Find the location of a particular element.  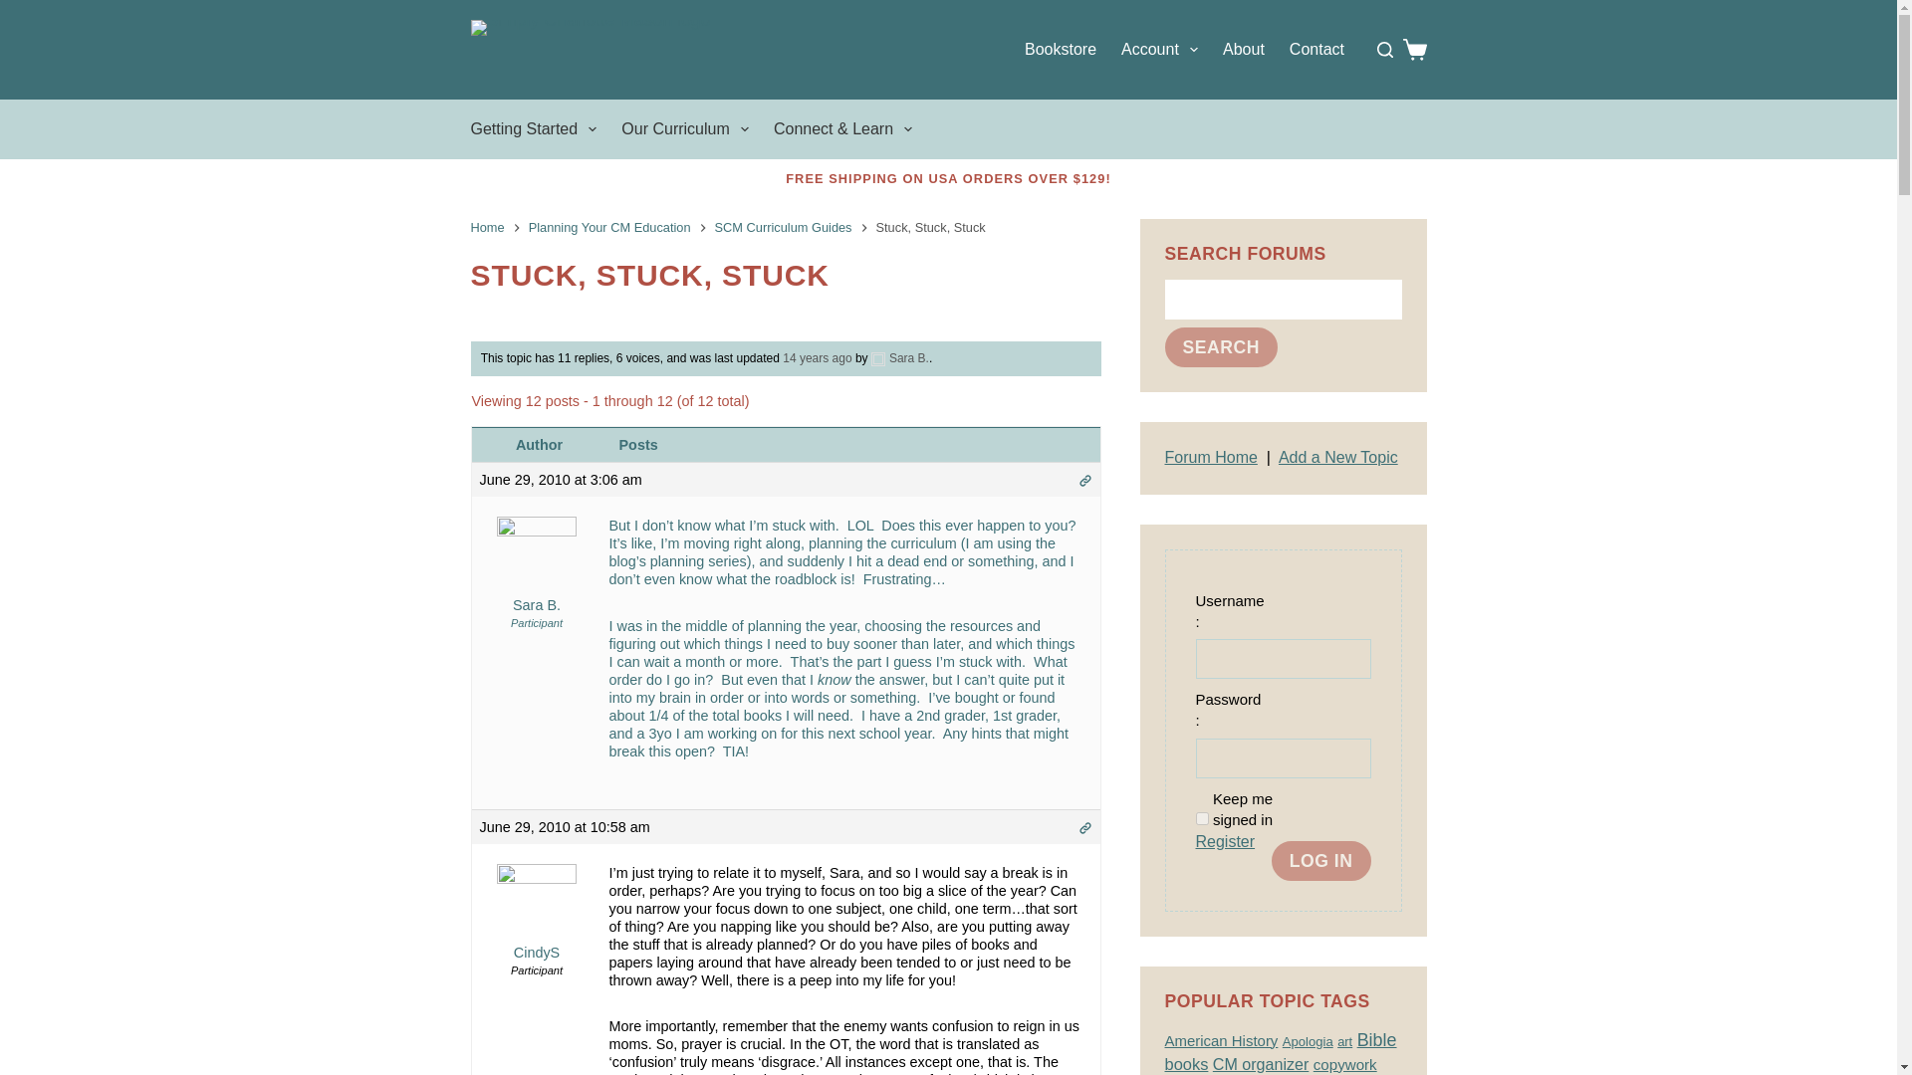

Skip to content is located at coordinates (20, 10).